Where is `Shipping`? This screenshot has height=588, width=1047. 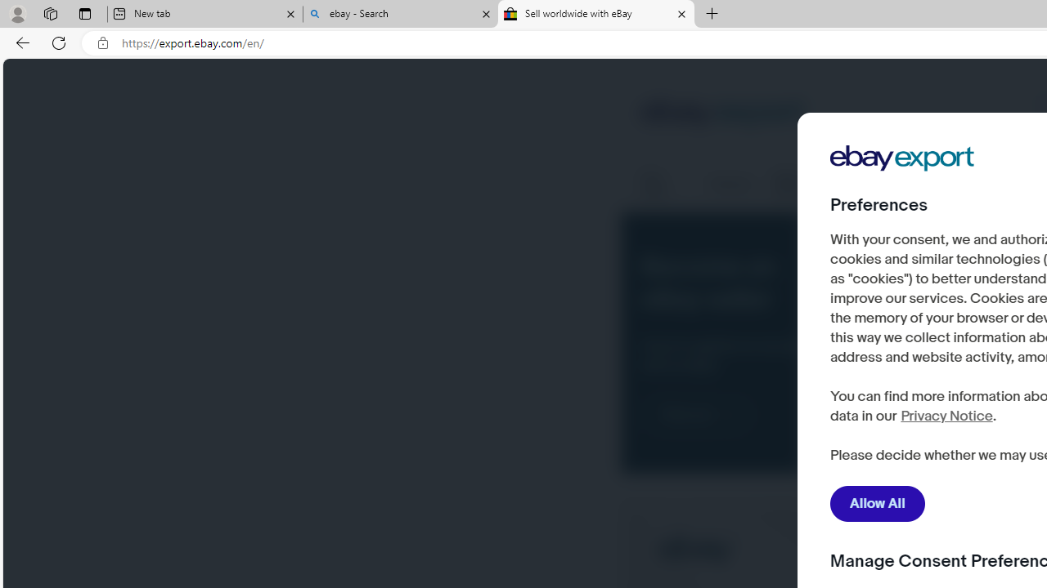
Shipping is located at coordinates (730, 185).